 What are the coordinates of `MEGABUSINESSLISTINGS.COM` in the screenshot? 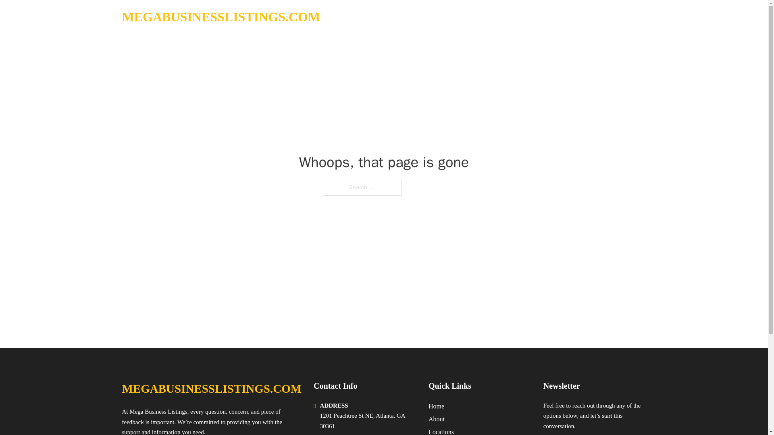 It's located at (221, 17).